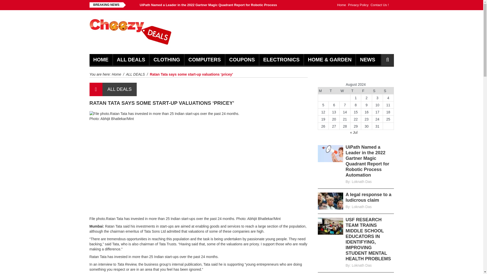  What do you see at coordinates (377, 91) in the screenshot?
I see `Saturday` at bounding box center [377, 91].